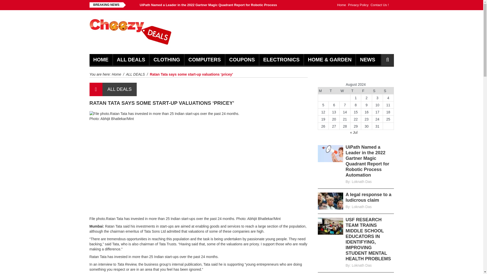  What do you see at coordinates (377, 91) in the screenshot?
I see `Saturday` at bounding box center [377, 91].